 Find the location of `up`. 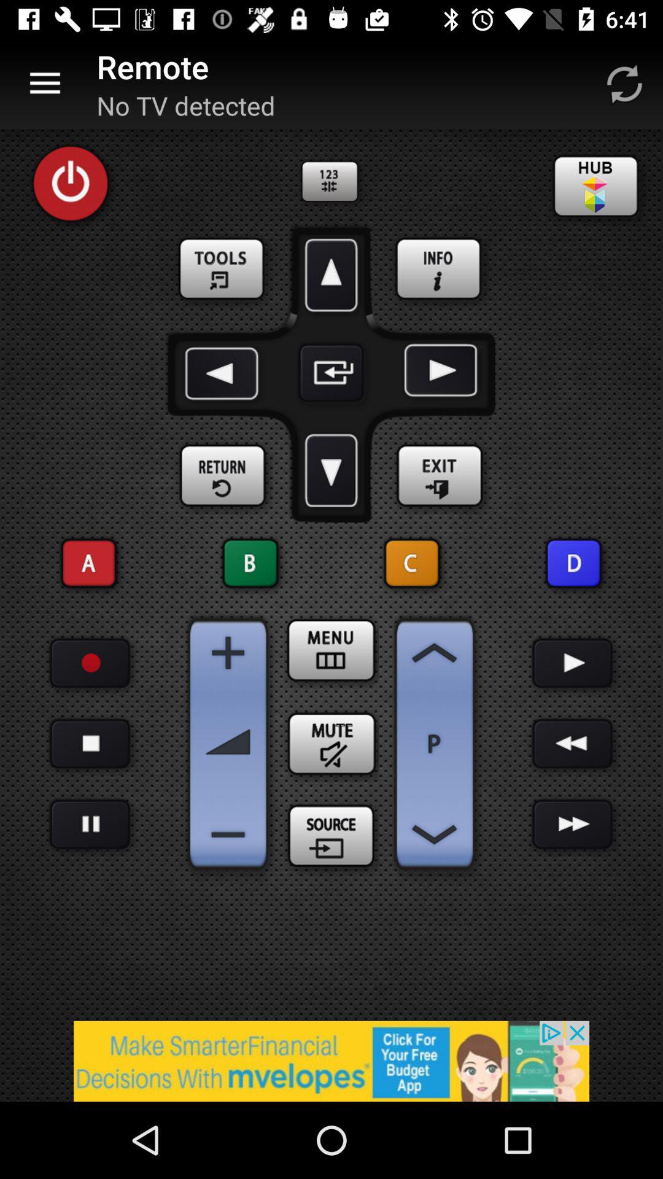

up is located at coordinates (331, 275).